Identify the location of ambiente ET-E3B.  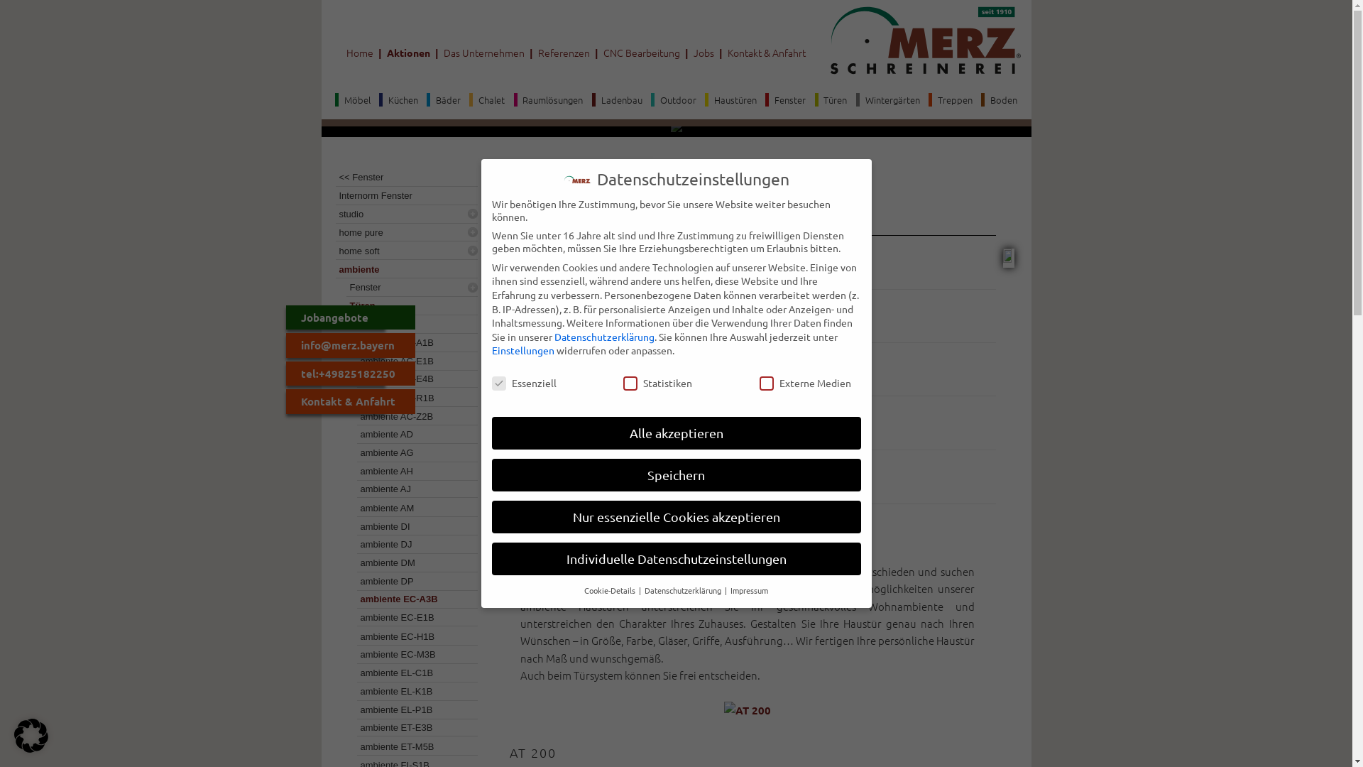
(412, 729).